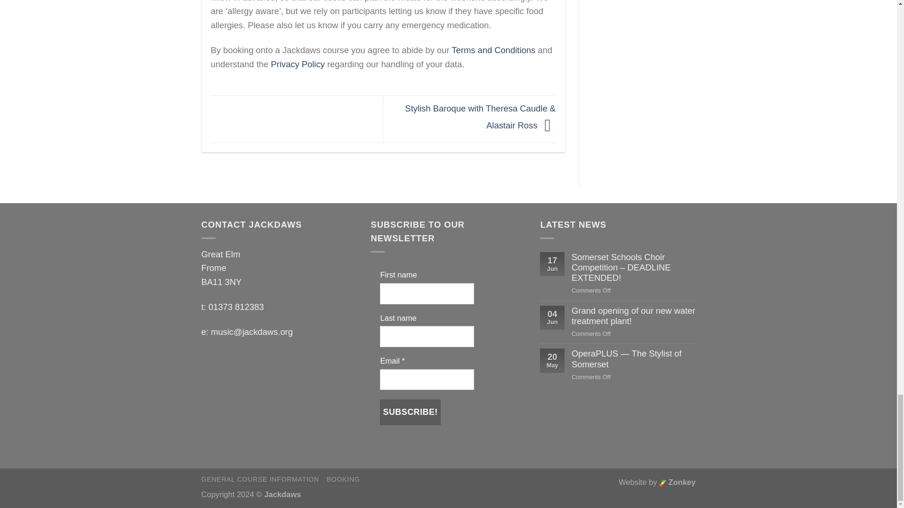 This screenshot has width=904, height=508. I want to click on First name, so click(427, 294).